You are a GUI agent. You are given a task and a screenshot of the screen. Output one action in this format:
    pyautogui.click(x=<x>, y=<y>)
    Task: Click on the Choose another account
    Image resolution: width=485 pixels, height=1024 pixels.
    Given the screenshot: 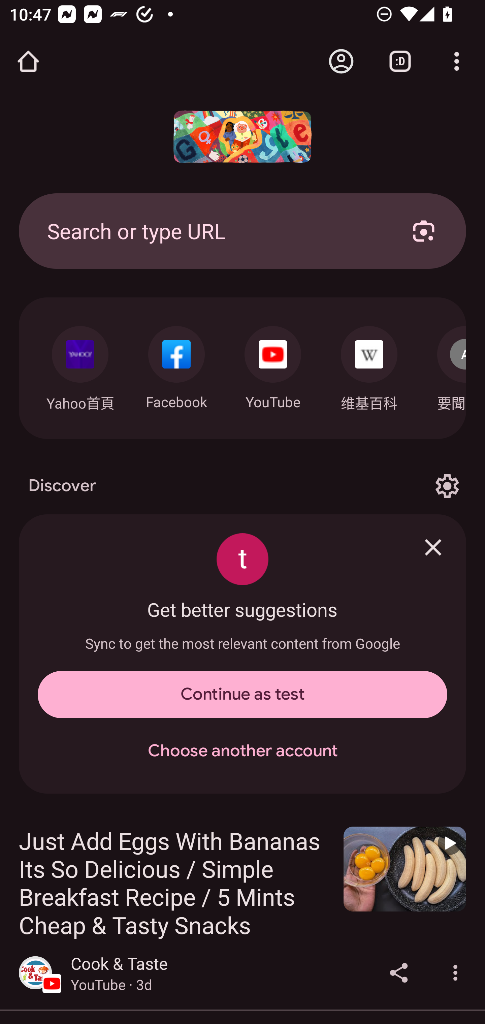 What is the action you would take?
    pyautogui.click(x=243, y=751)
    